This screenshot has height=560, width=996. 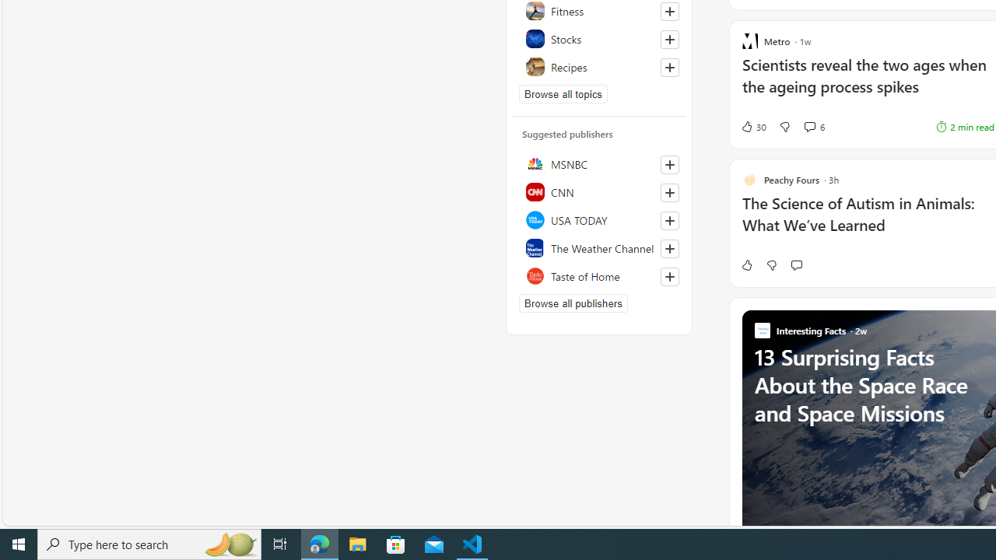 I want to click on USA TODAY, so click(x=599, y=219).